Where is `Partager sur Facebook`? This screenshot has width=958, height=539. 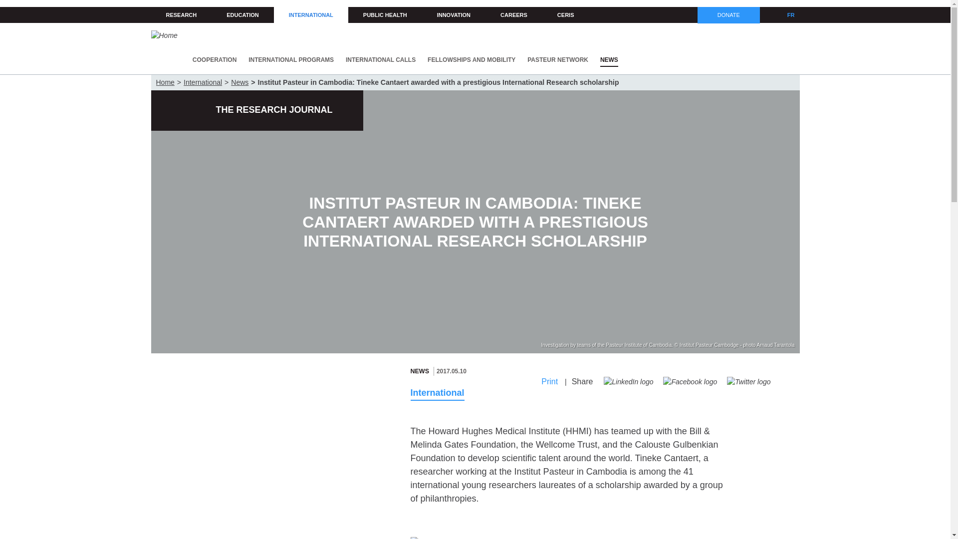 Partager sur Facebook is located at coordinates (690, 382).